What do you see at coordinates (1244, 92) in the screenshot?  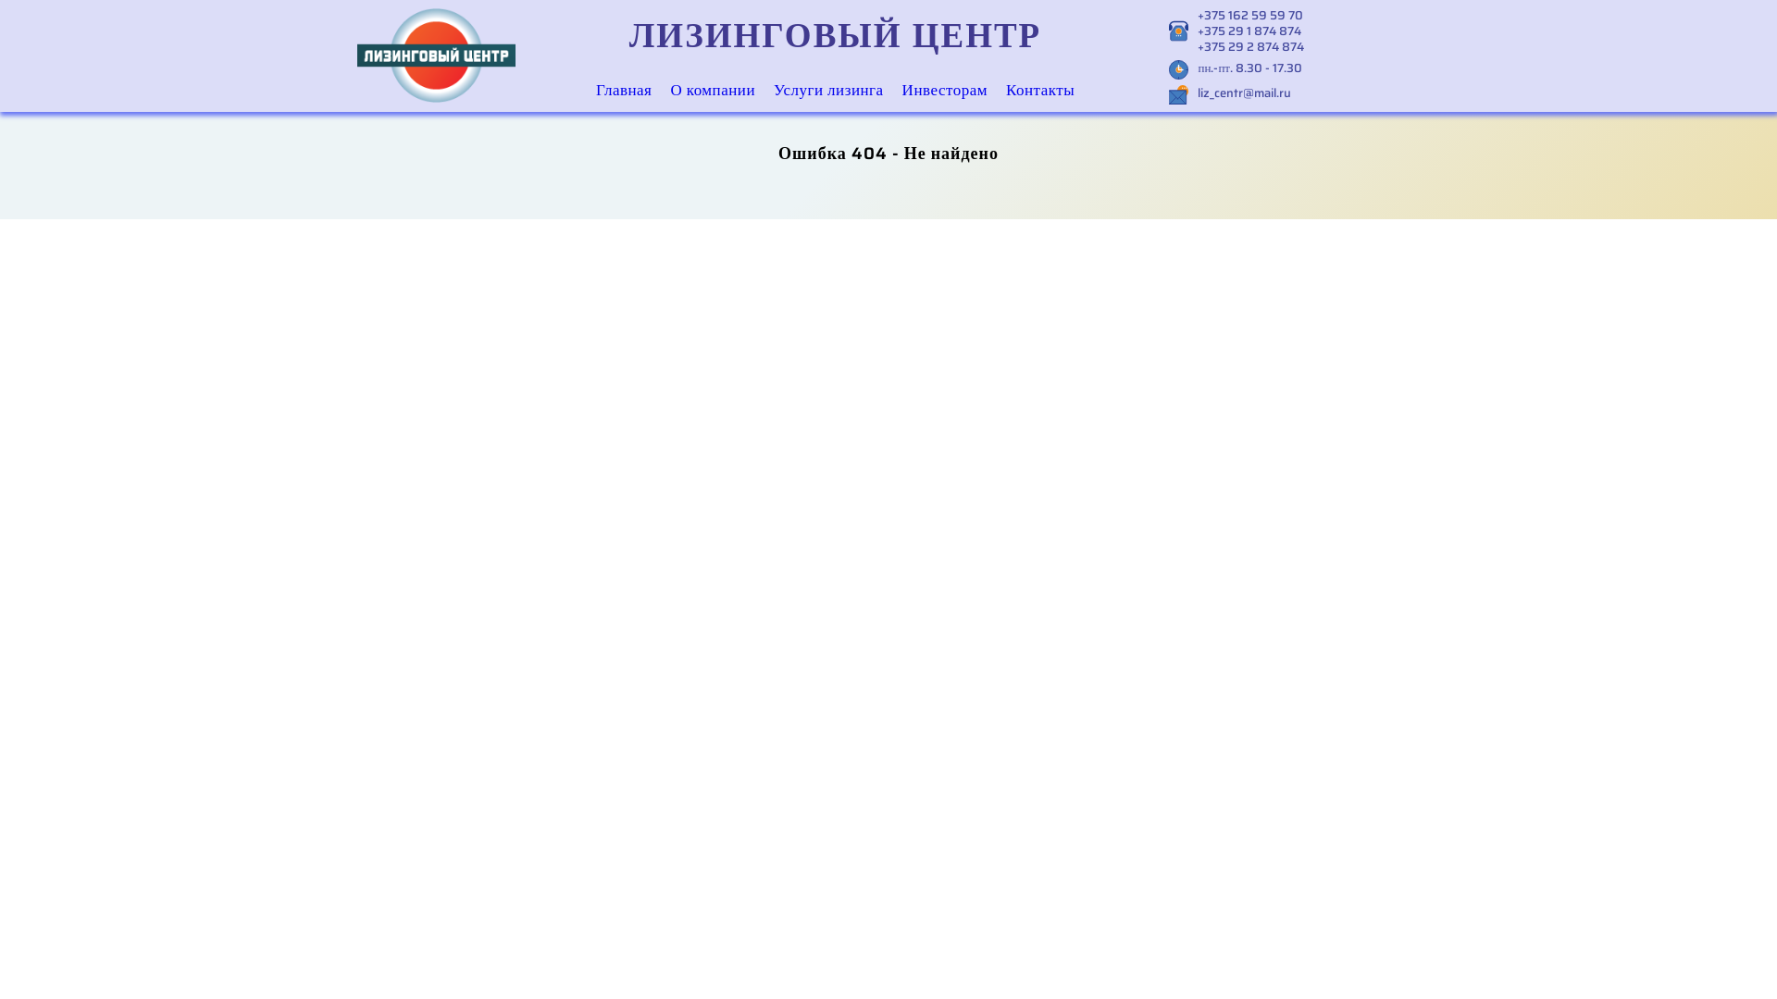 I see `liz_centr@mail.ru` at bounding box center [1244, 92].